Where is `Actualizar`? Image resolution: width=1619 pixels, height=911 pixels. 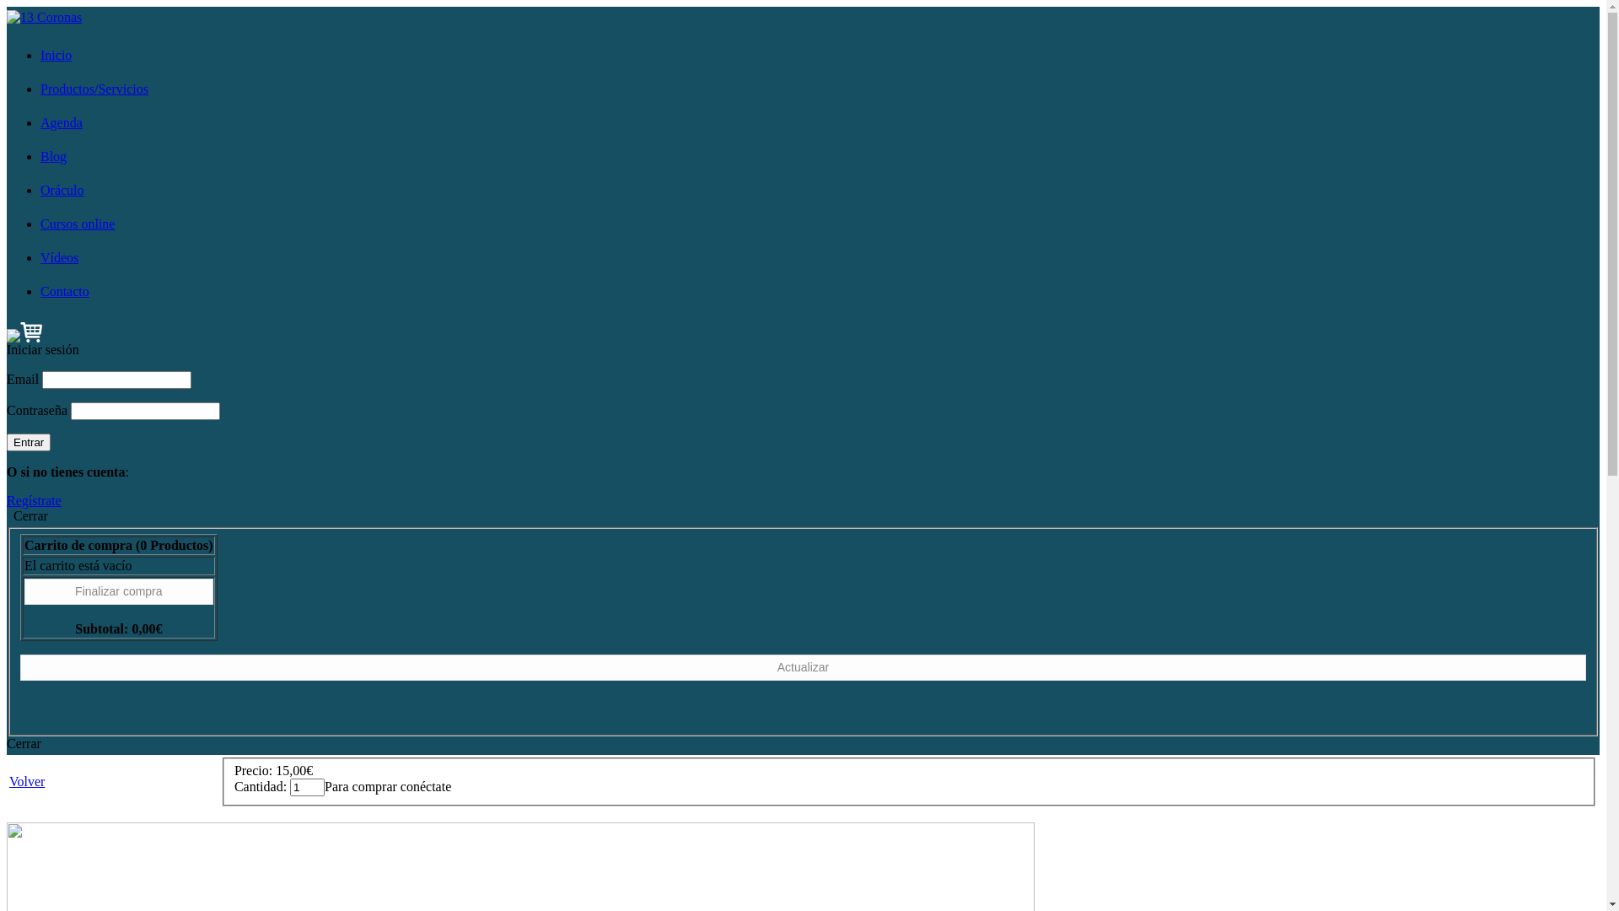 Actualizar is located at coordinates (803, 668).